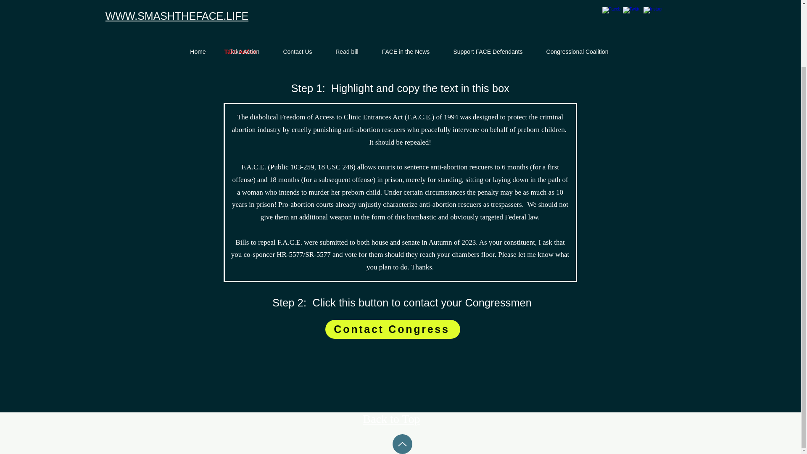 Image resolution: width=807 pixels, height=454 pixels. Describe the element at coordinates (393, 329) in the screenshot. I see `Contact Congress` at that location.